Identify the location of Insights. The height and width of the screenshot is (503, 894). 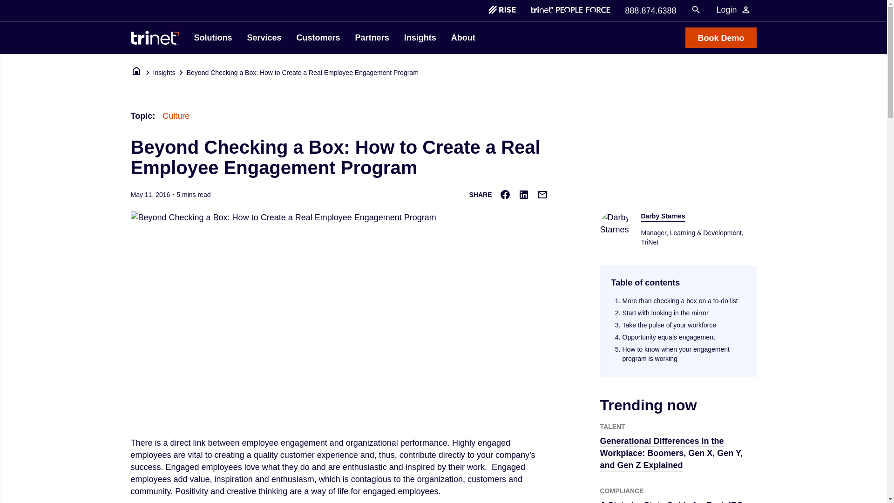
(164, 73).